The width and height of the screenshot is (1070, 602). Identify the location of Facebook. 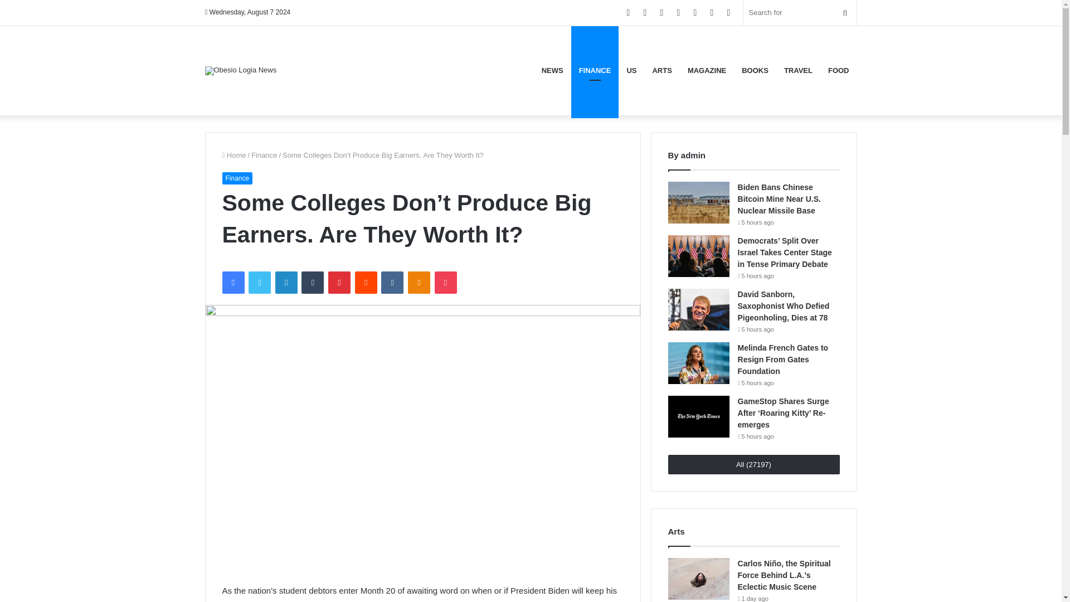
(232, 283).